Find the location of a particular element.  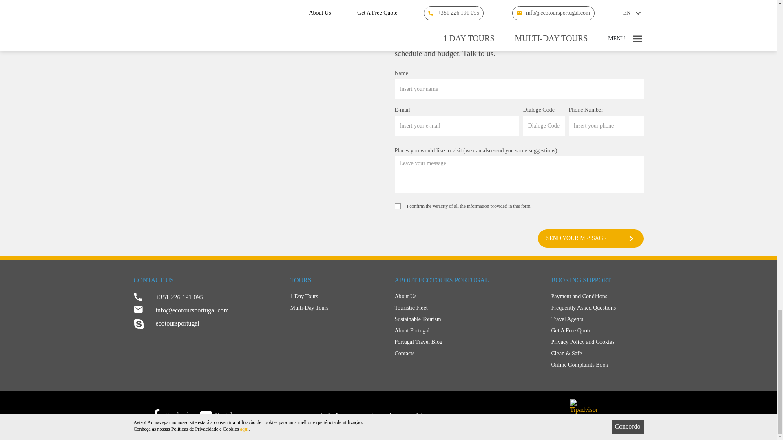

Multi-Day Tours is located at coordinates (336, 308).